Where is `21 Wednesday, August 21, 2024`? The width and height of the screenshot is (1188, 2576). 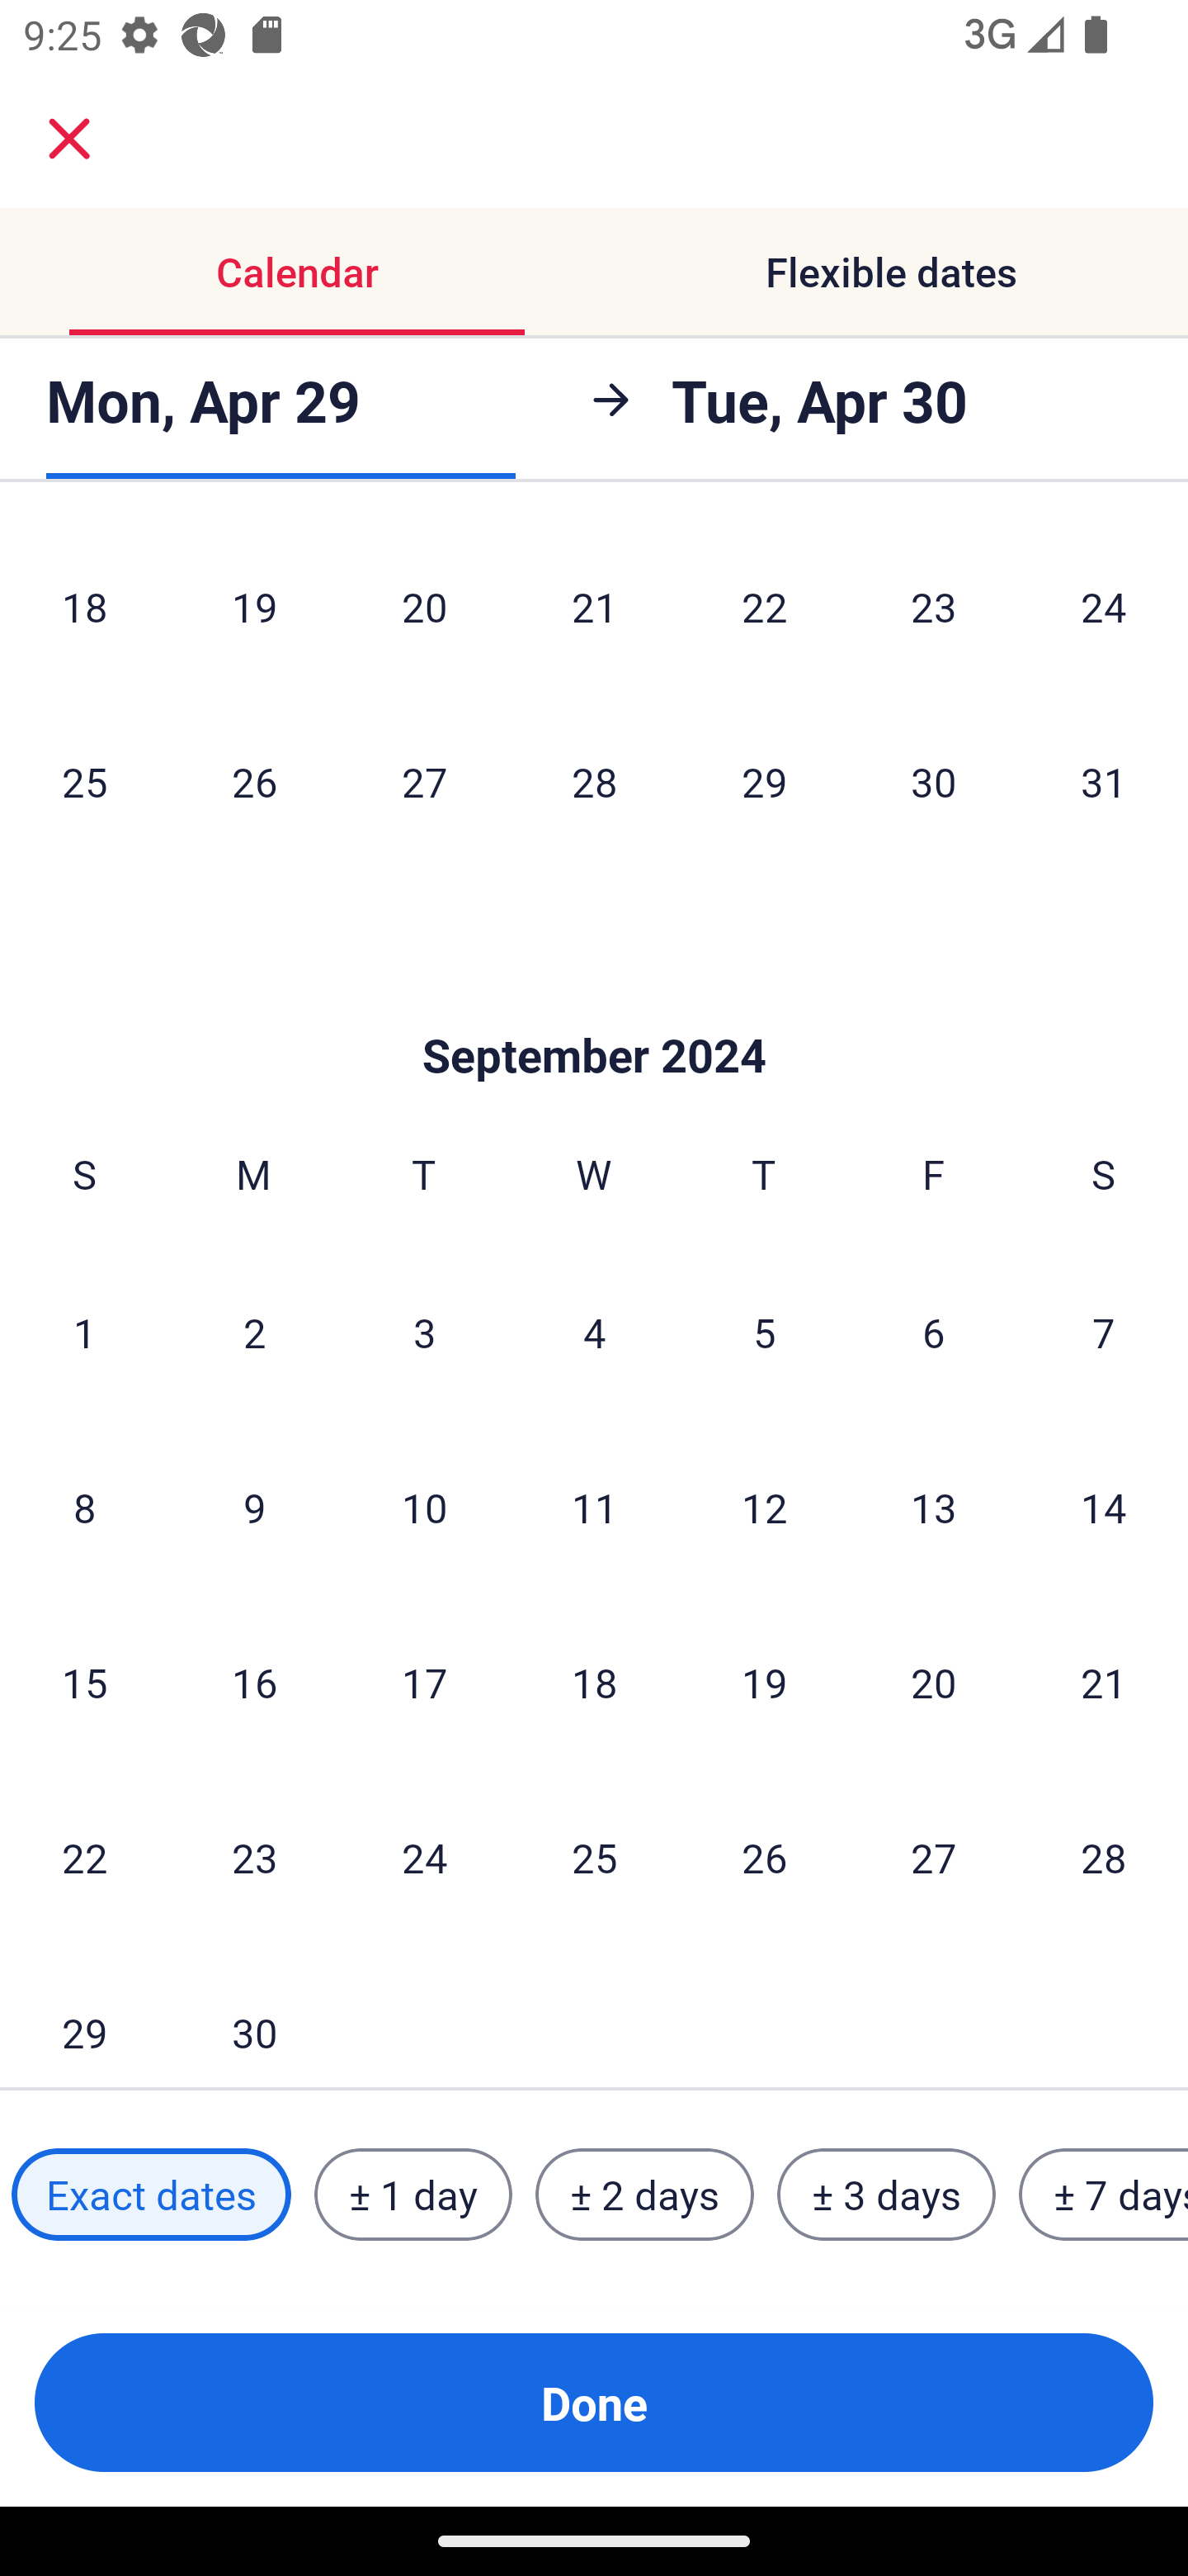
21 Wednesday, August 21, 2024 is located at coordinates (594, 609).